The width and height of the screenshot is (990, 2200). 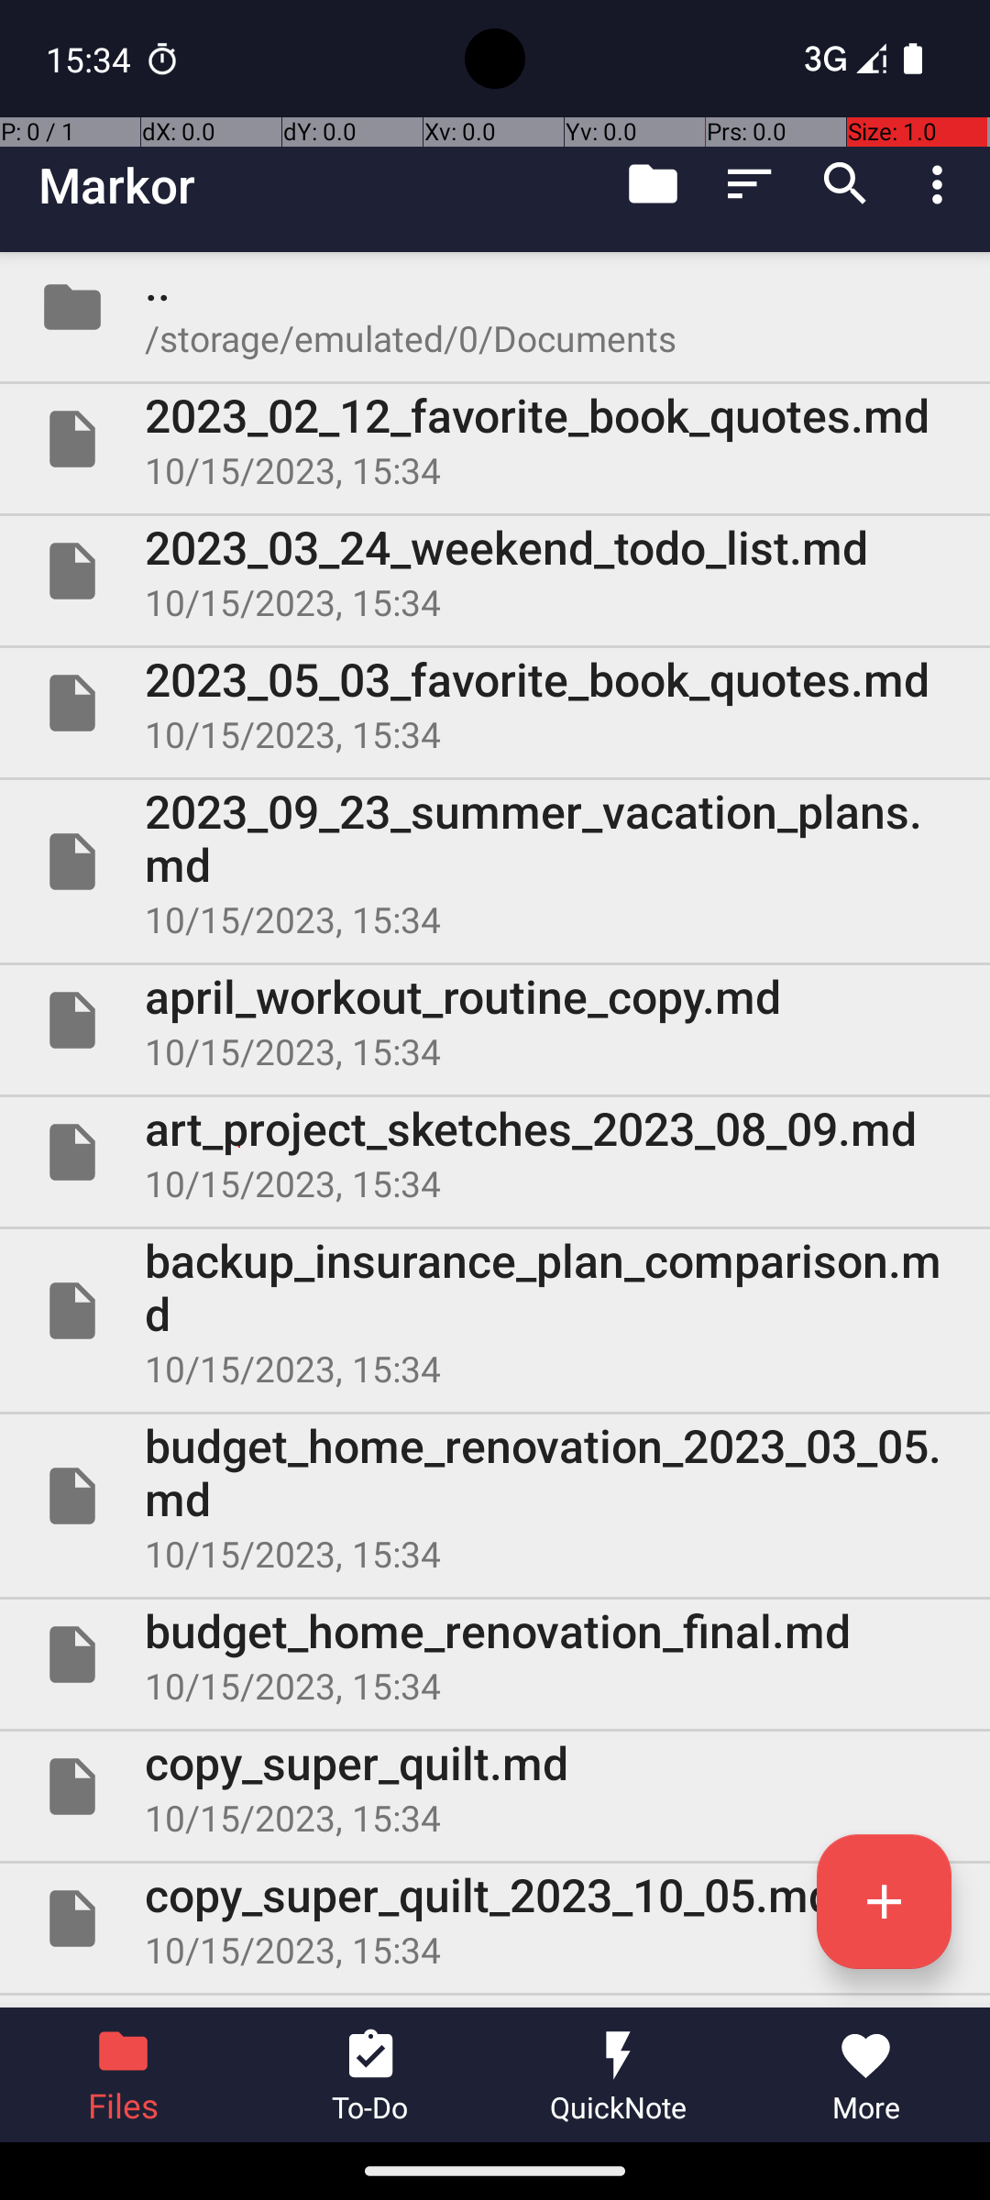 I want to click on File 2023_09_23_summer_vacation_plans.md , so click(x=495, y=862).